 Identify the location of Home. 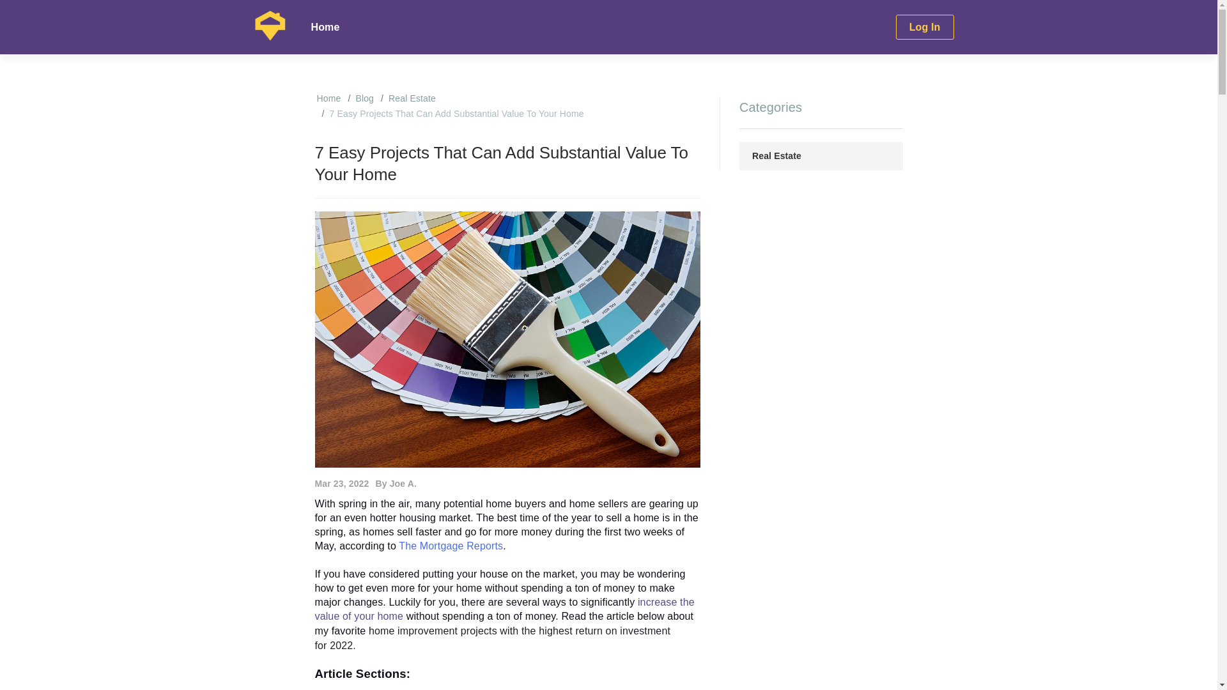
(326, 27).